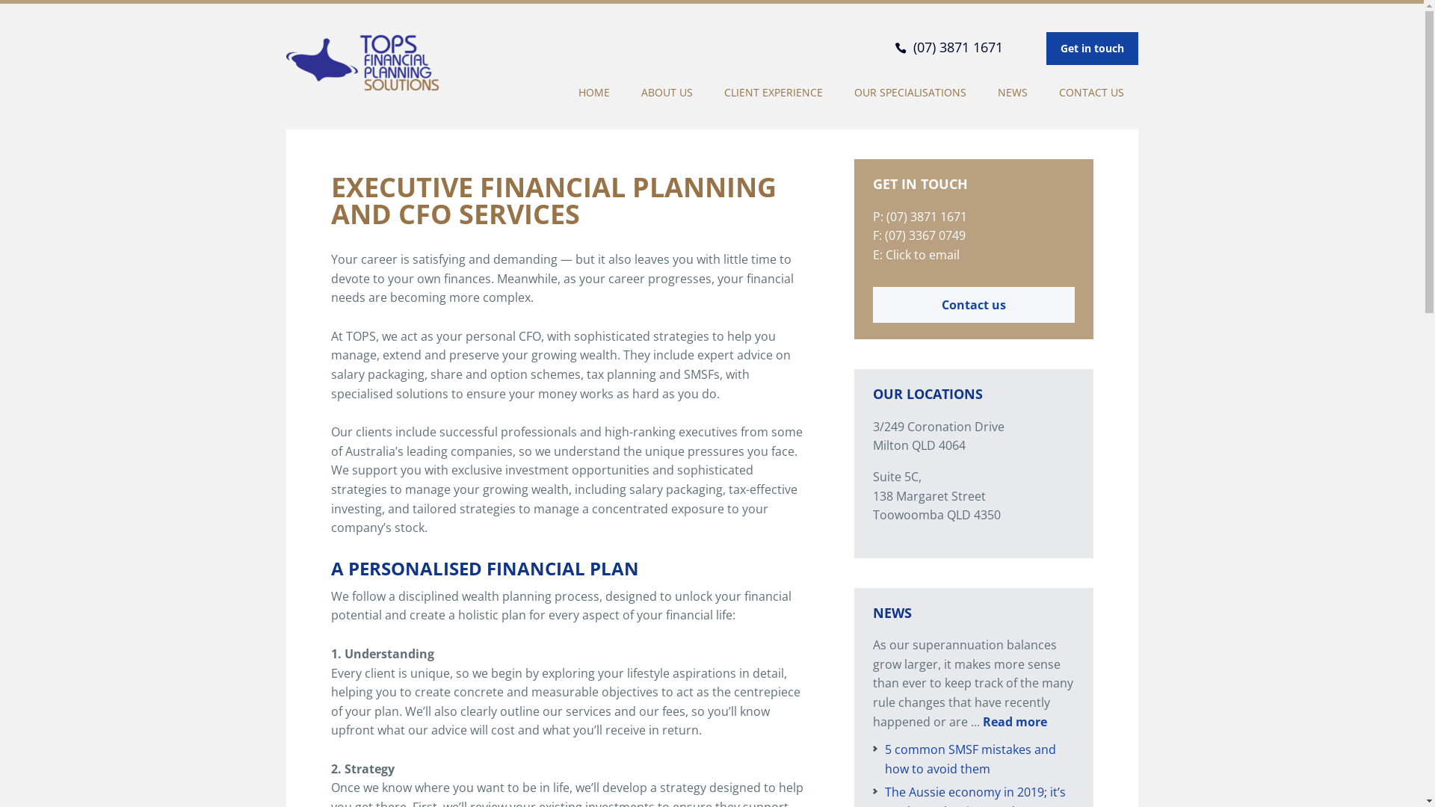 Image resolution: width=1435 pixels, height=807 pixels. What do you see at coordinates (922, 255) in the screenshot?
I see `Click to email` at bounding box center [922, 255].